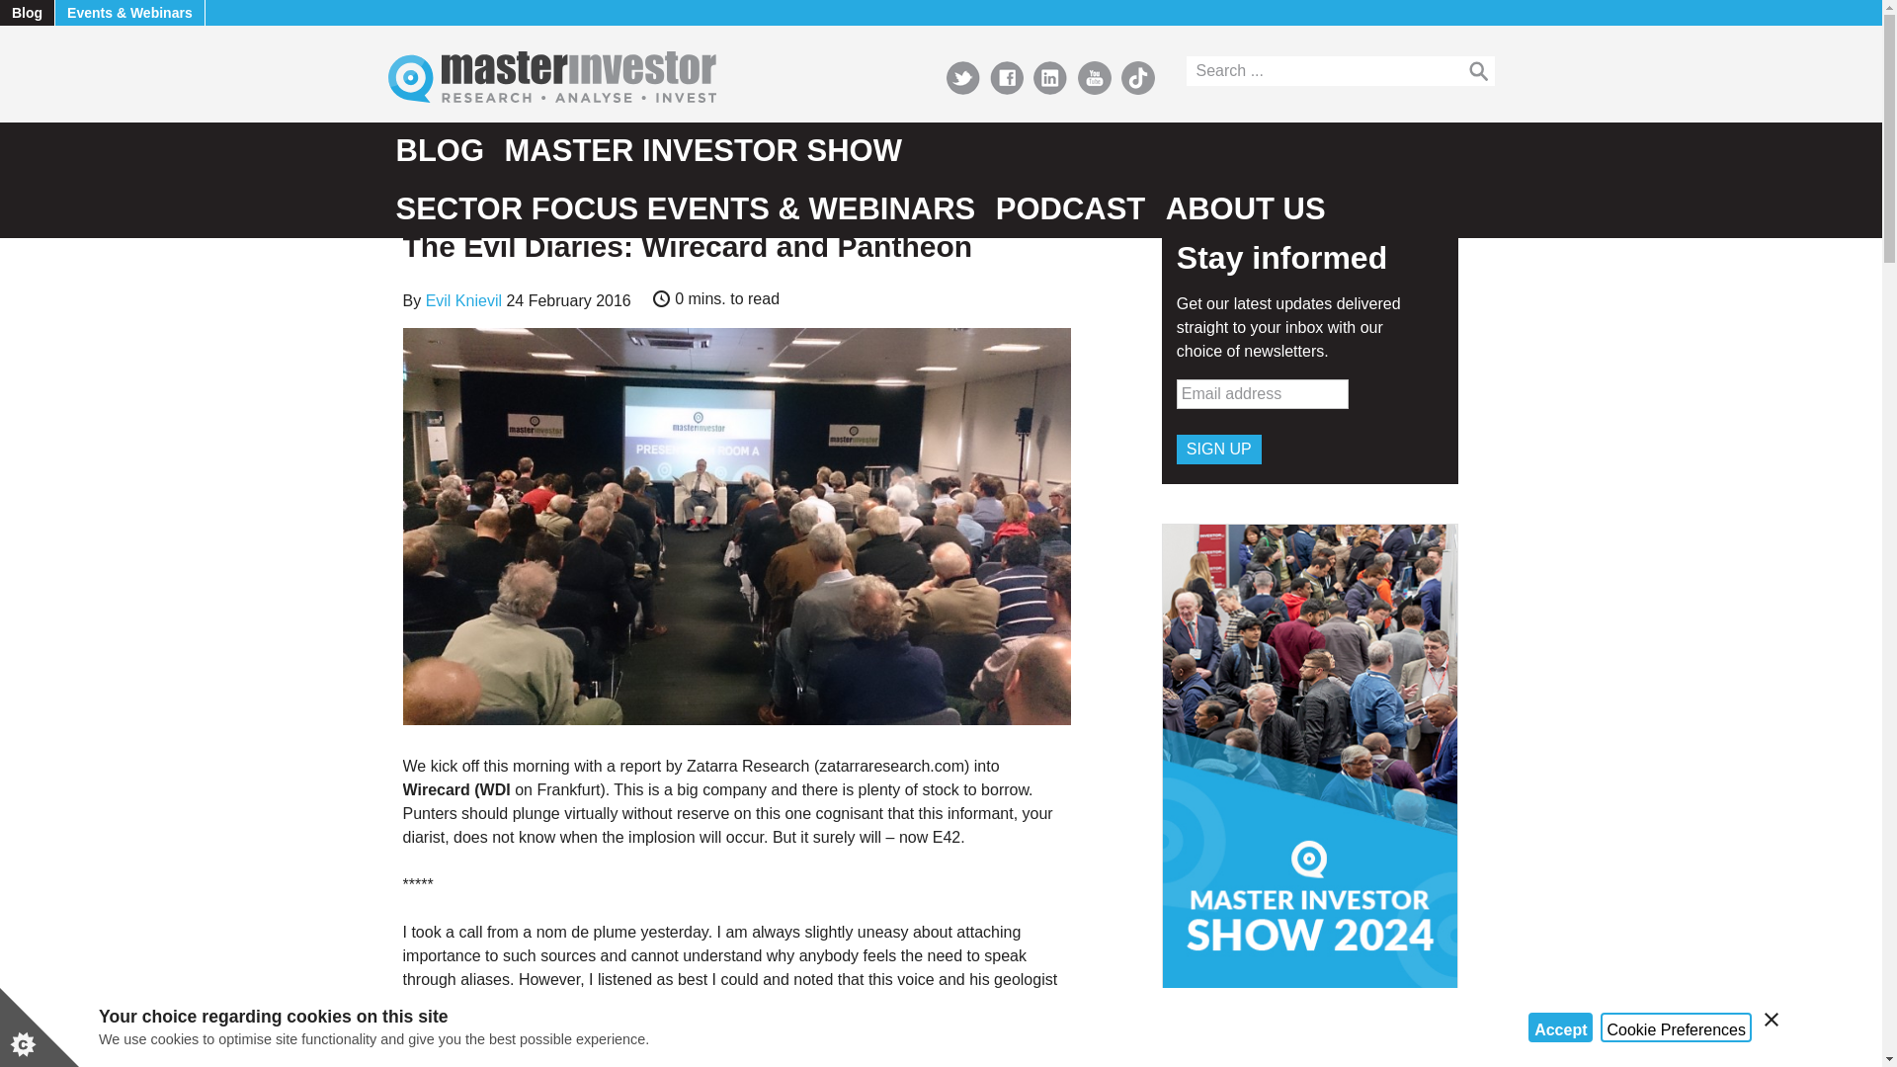 This screenshot has height=1067, width=1897. Describe the element at coordinates (1138, 77) in the screenshot. I see `TikTok` at that location.